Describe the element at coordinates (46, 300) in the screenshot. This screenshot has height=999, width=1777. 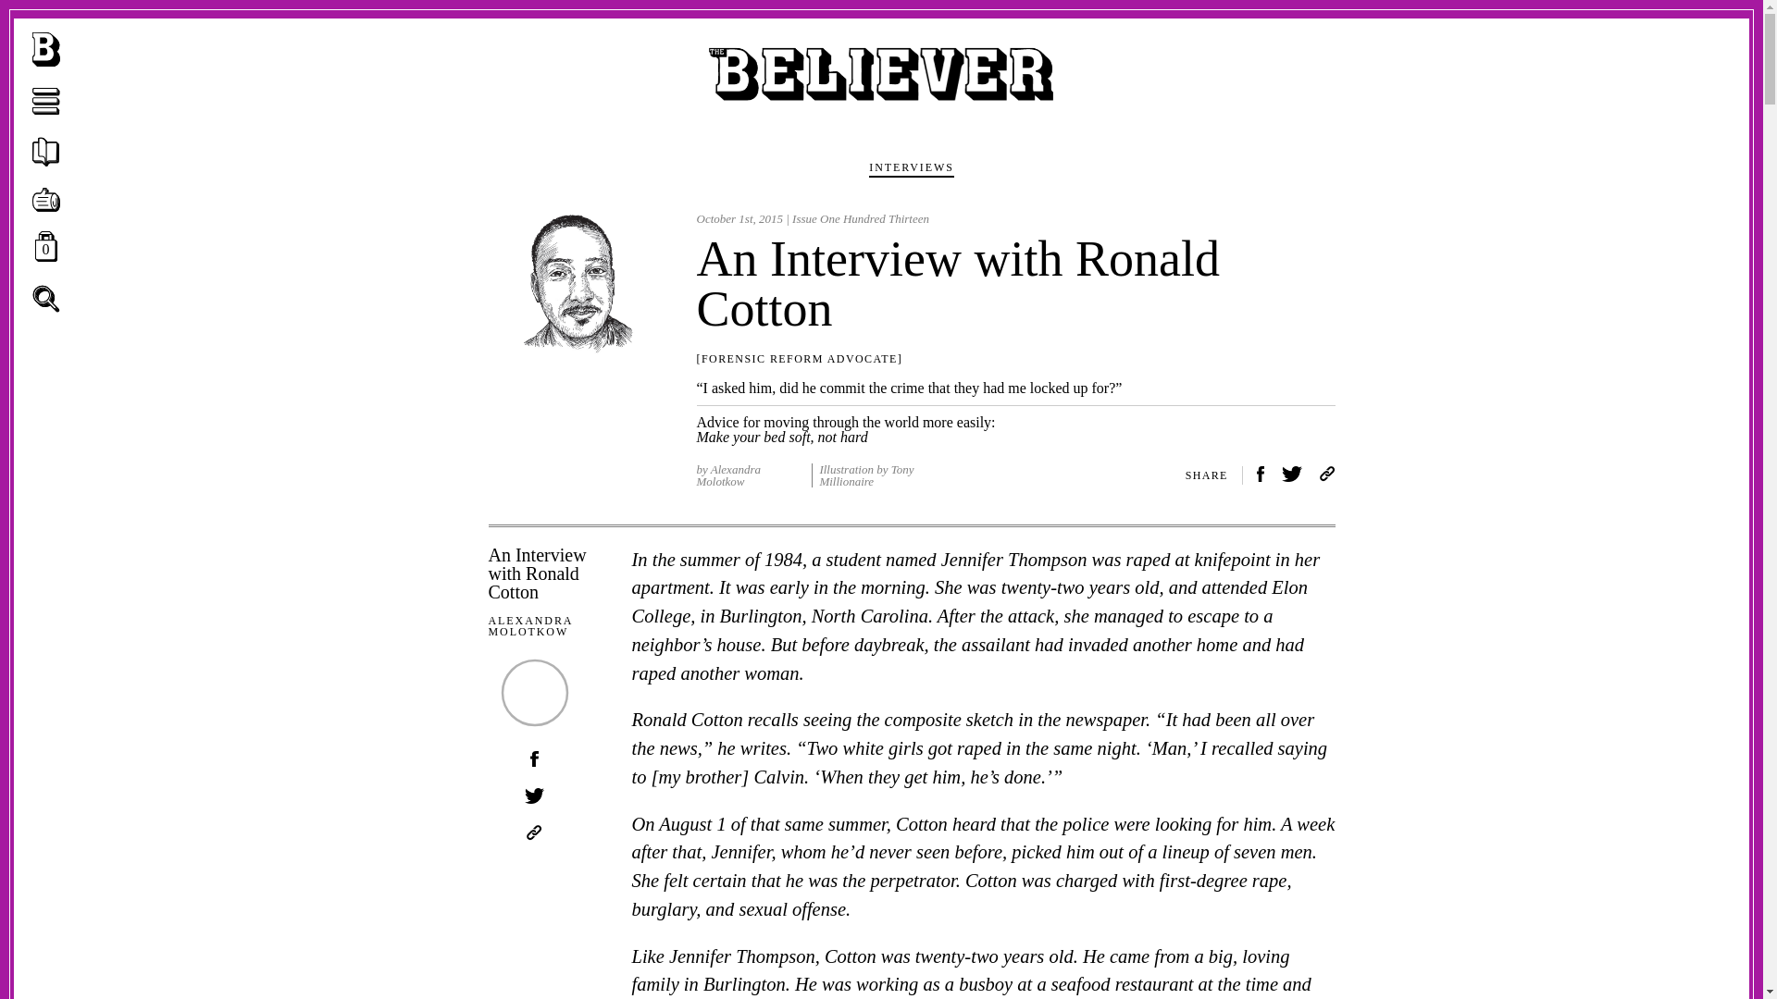
I see `Tweet this!` at that location.